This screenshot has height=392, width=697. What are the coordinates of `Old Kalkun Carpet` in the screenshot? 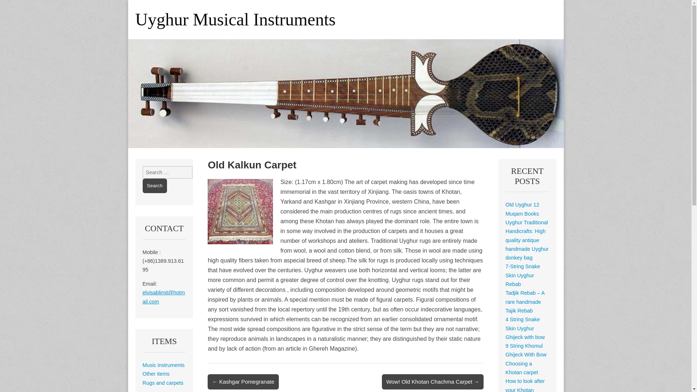 It's located at (240, 211).